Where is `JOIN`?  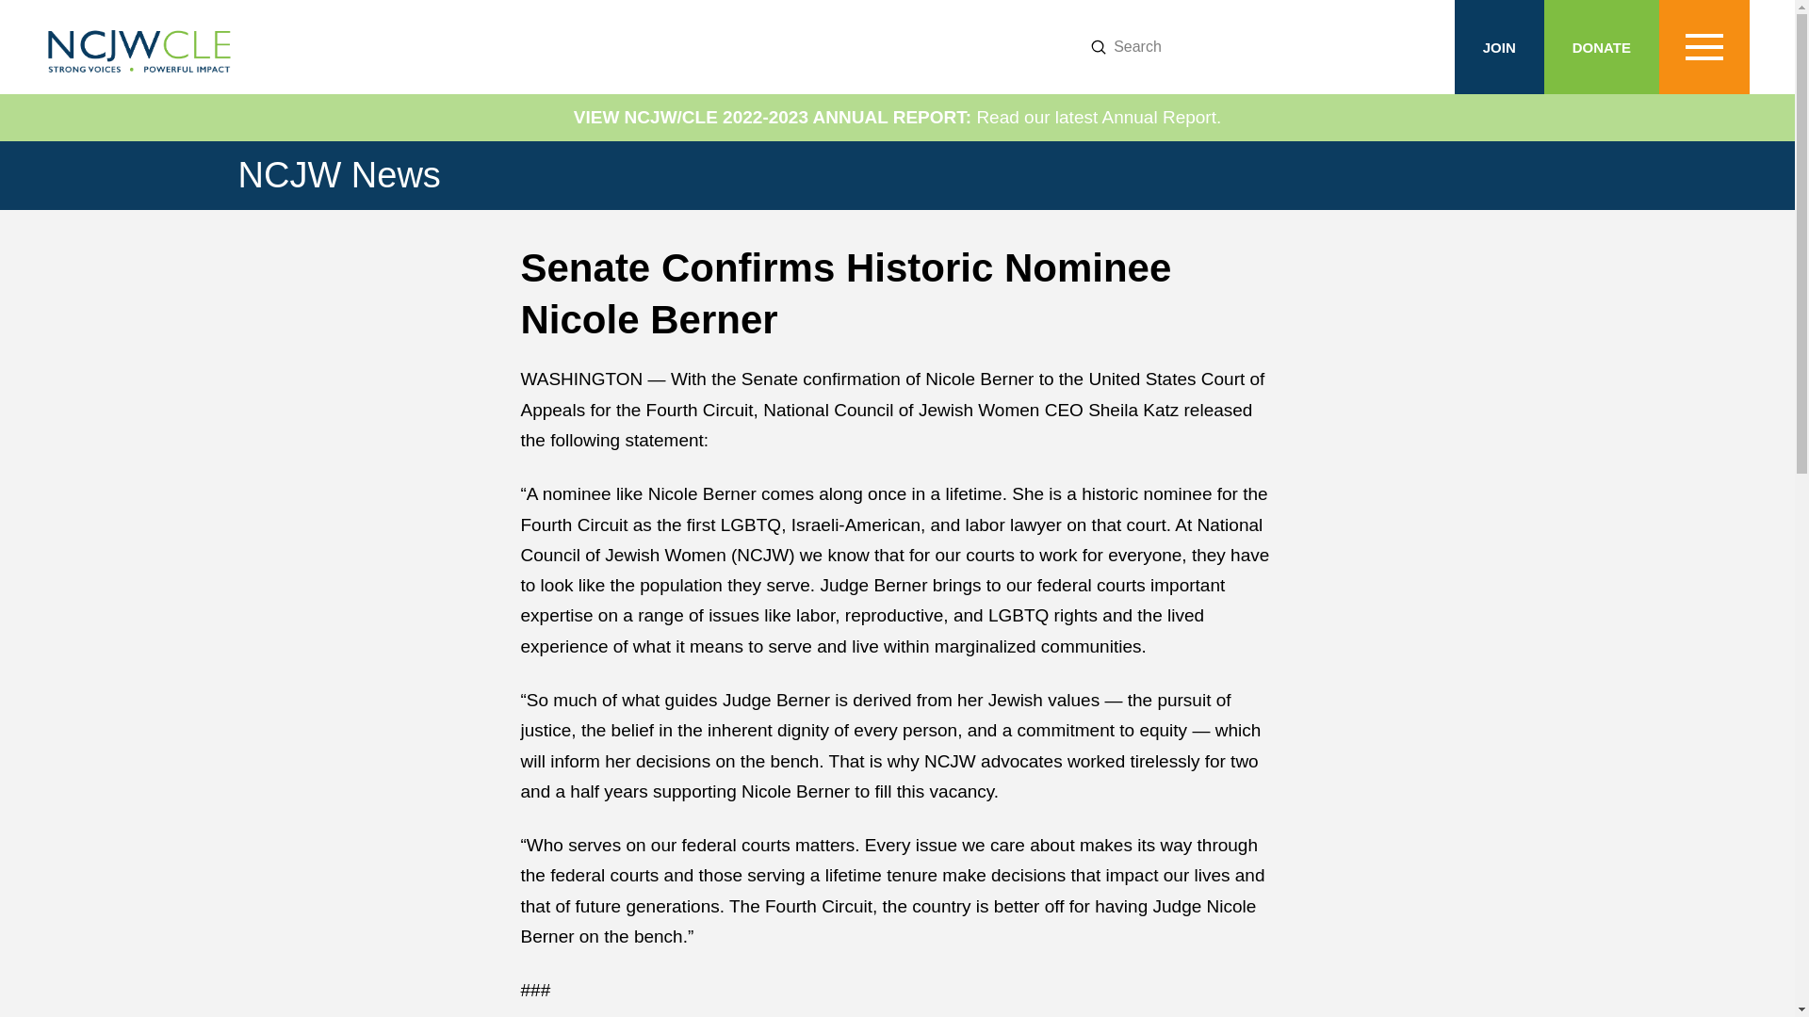 JOIN is located at coordinates (1499, 47).